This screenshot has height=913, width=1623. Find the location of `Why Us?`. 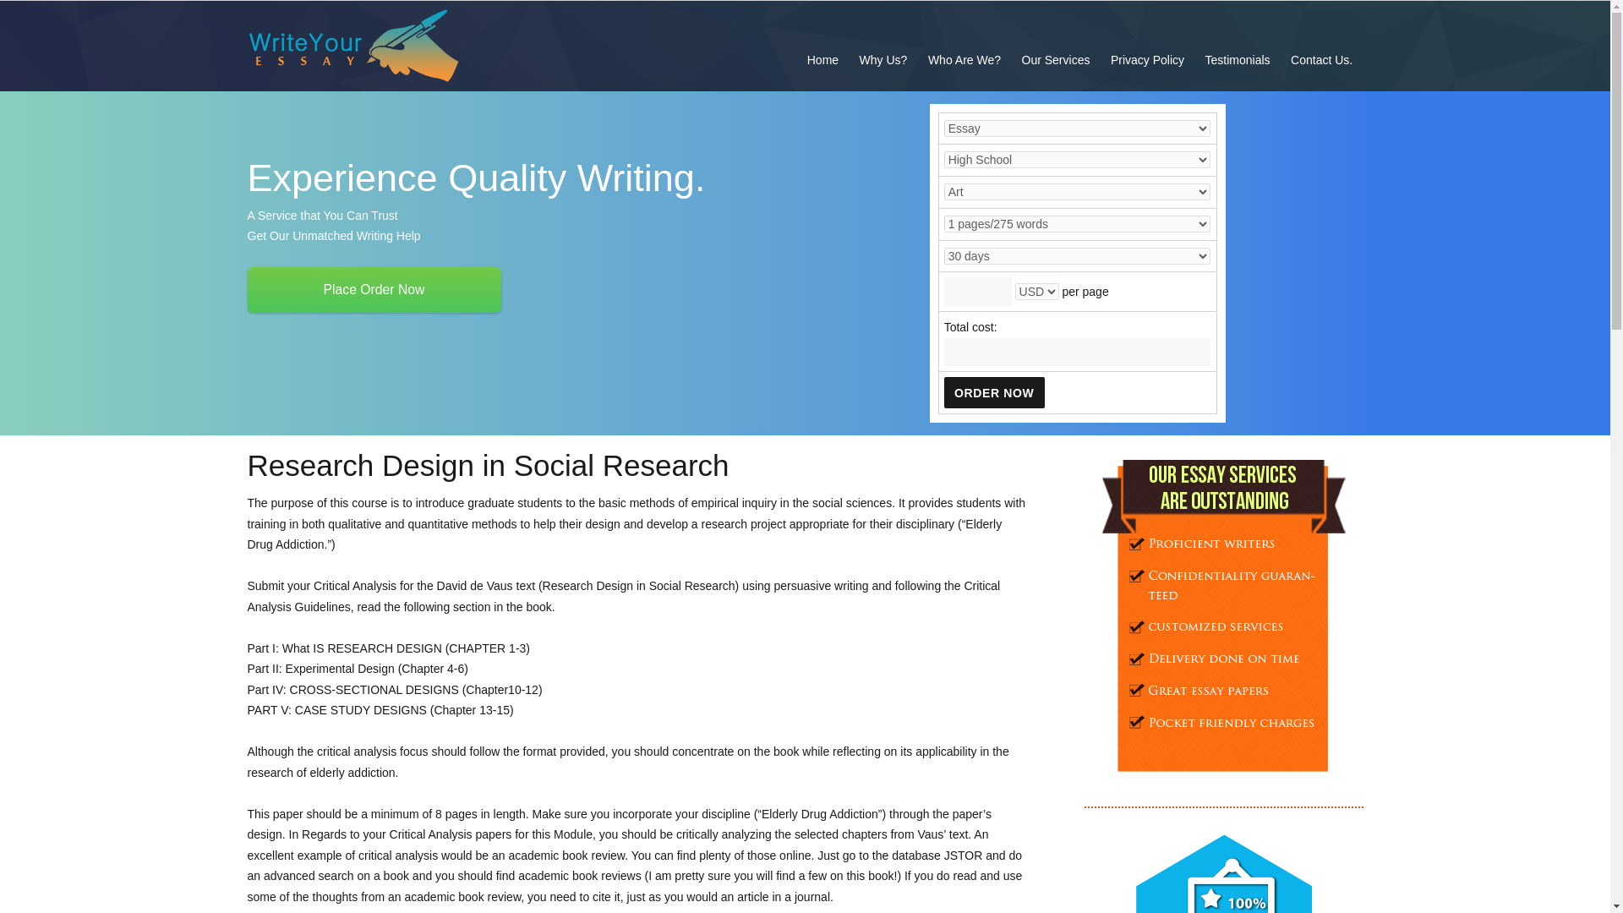

Why Us? is located at coordinates (883, 59).